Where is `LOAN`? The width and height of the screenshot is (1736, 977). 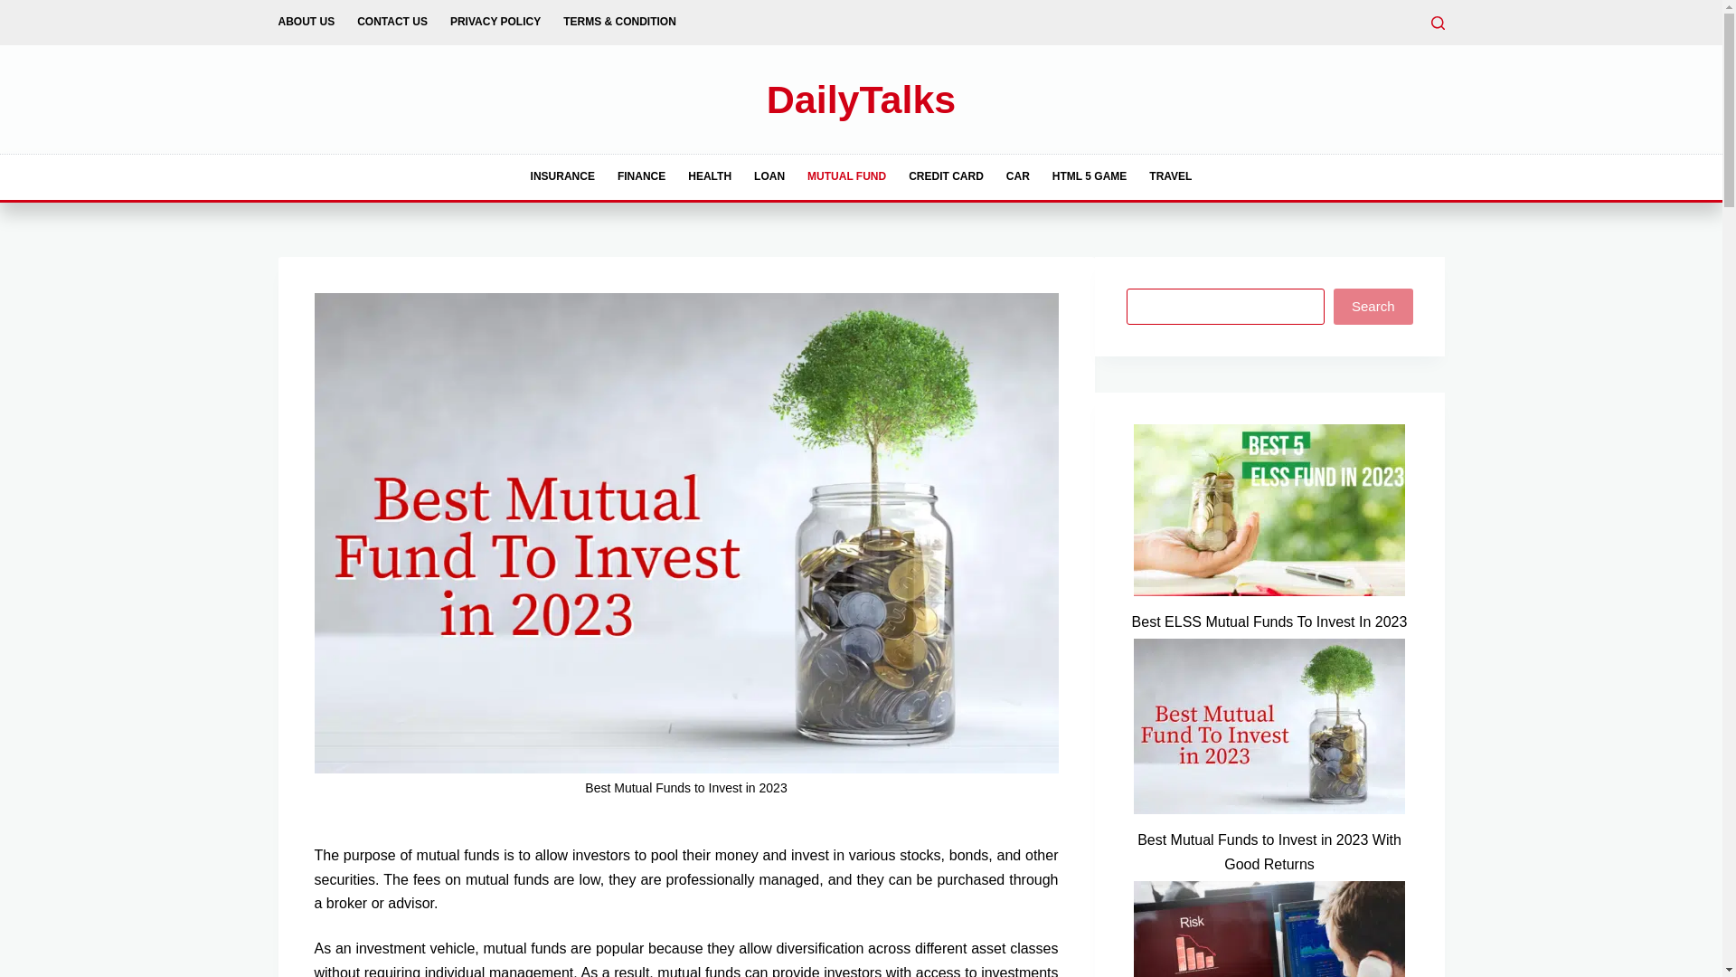 LOAN is located at coordinates (769, 177).